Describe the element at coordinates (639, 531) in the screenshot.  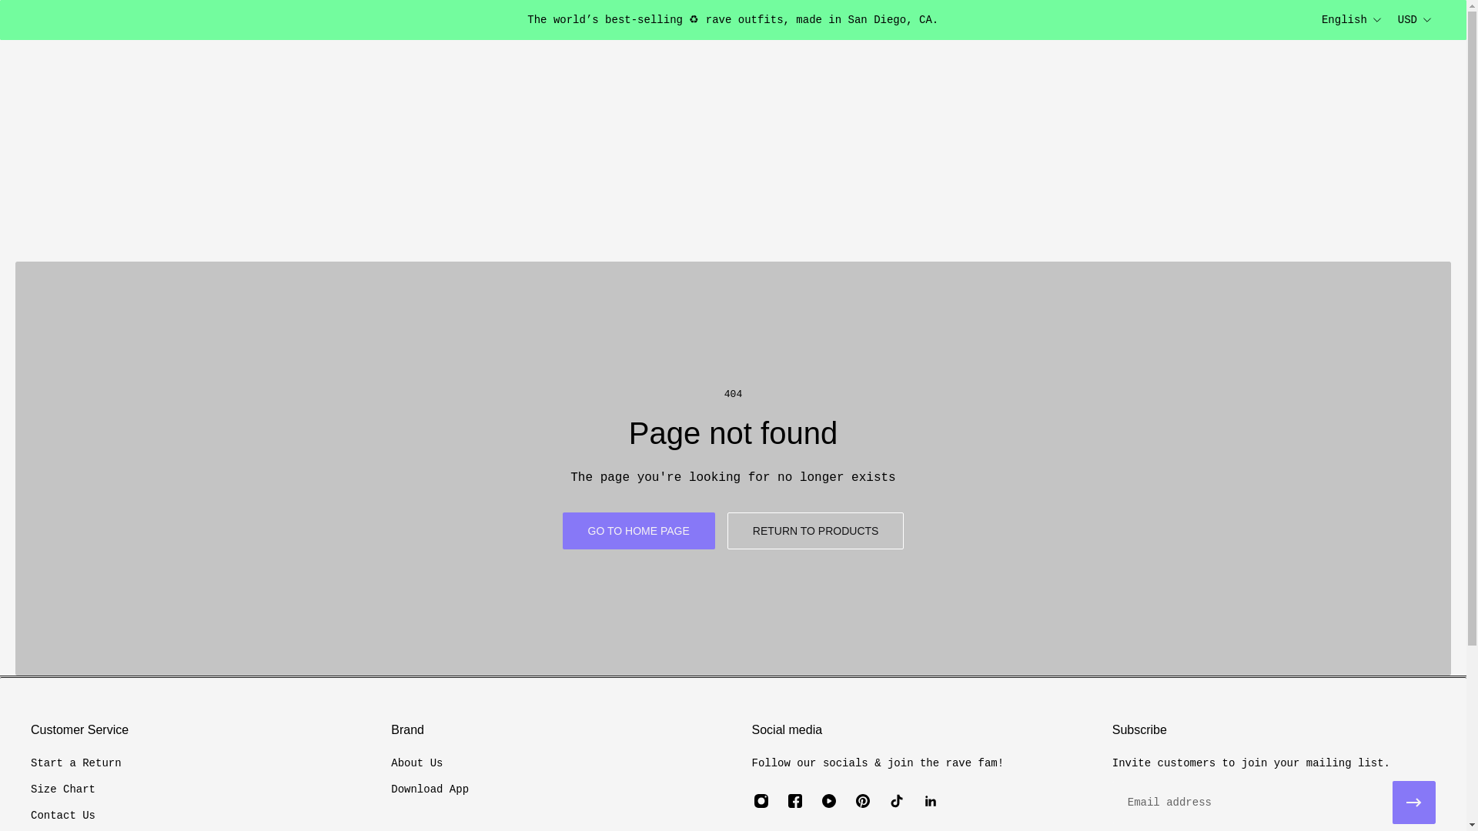
I see `GO TO HOME PAGE` at that location.